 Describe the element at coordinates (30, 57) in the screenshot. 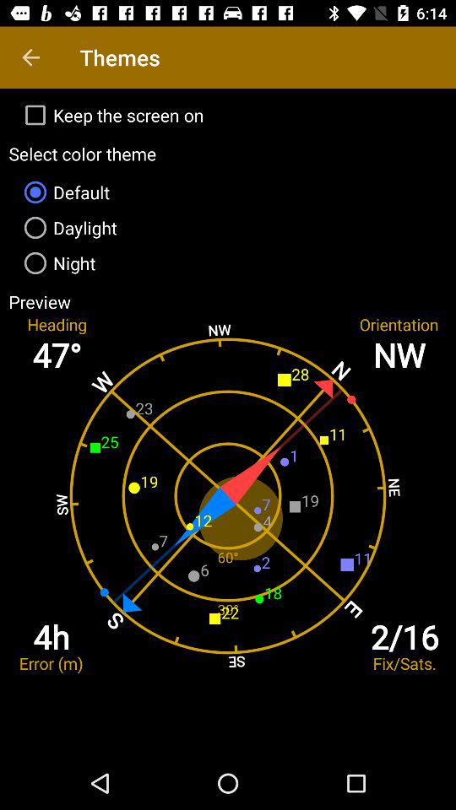

I see `select icon next to the themes icon` at that location.